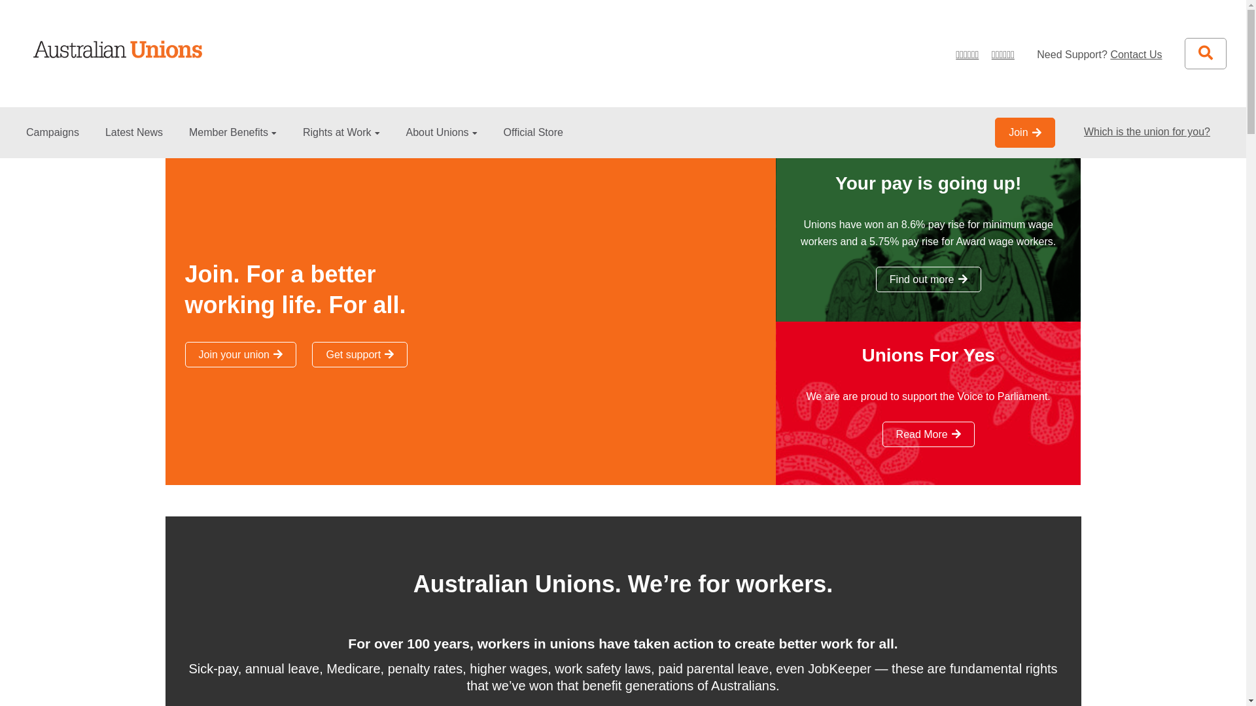  What do you see at coordinates (929, 434) in the screenshot?
I see `Read More` at bounding box center [929, 434].